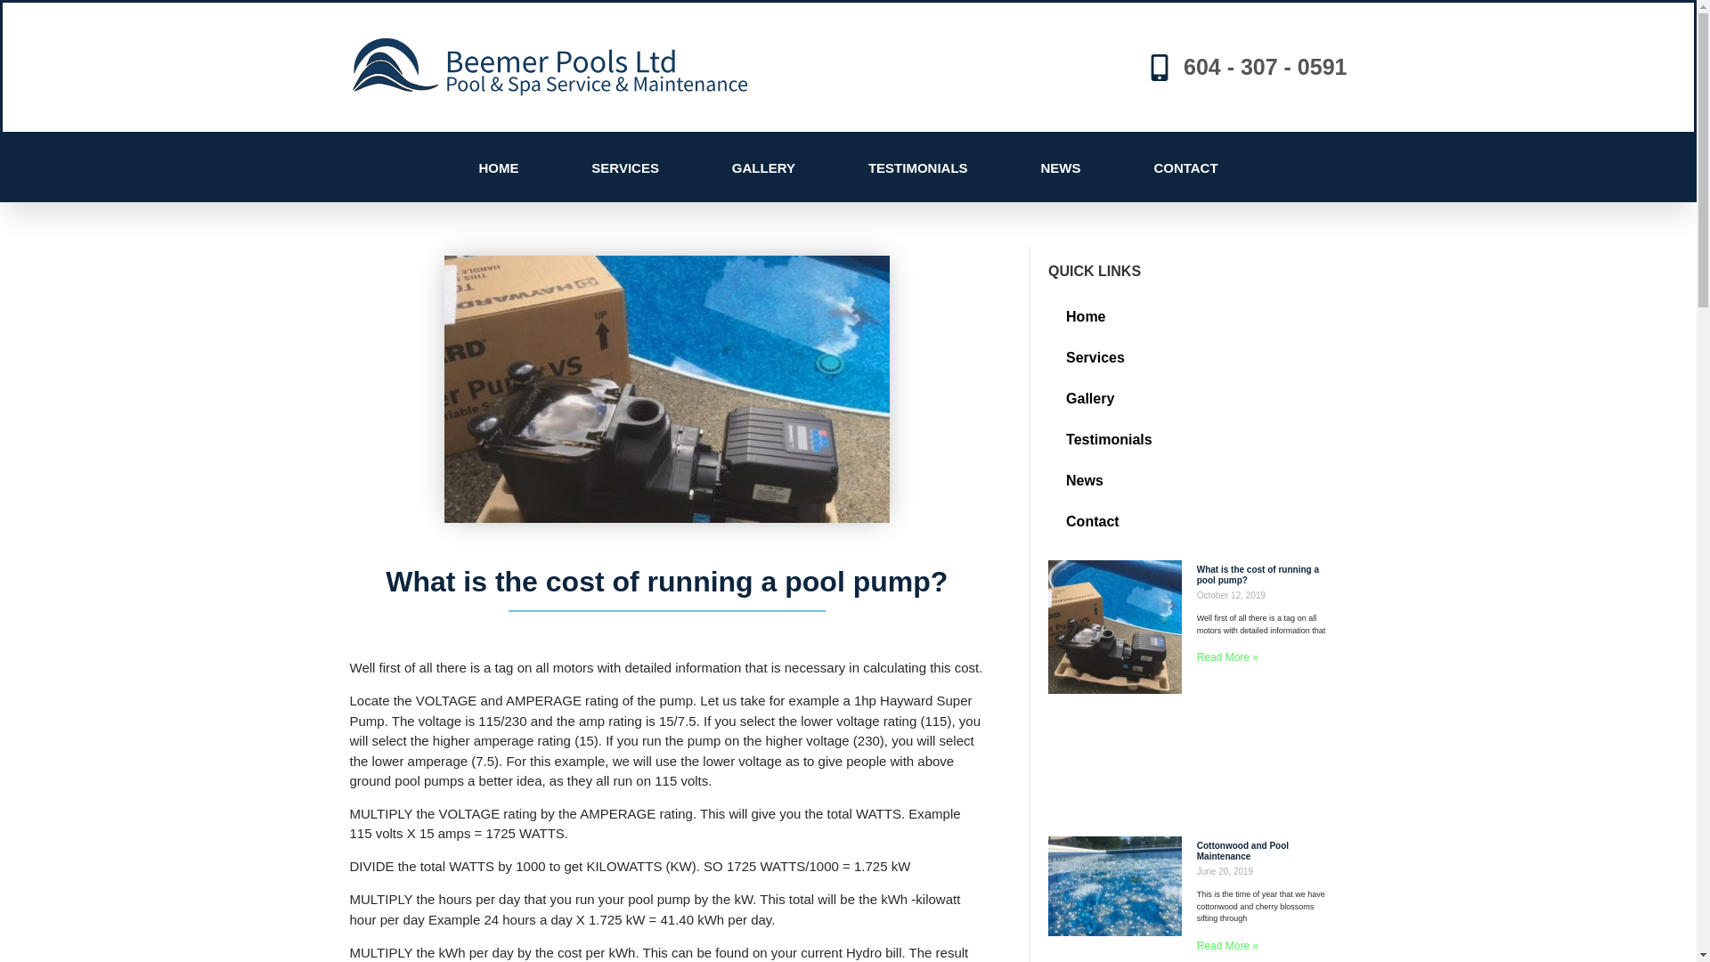  I want to click on Contact, so click(1193, 522).